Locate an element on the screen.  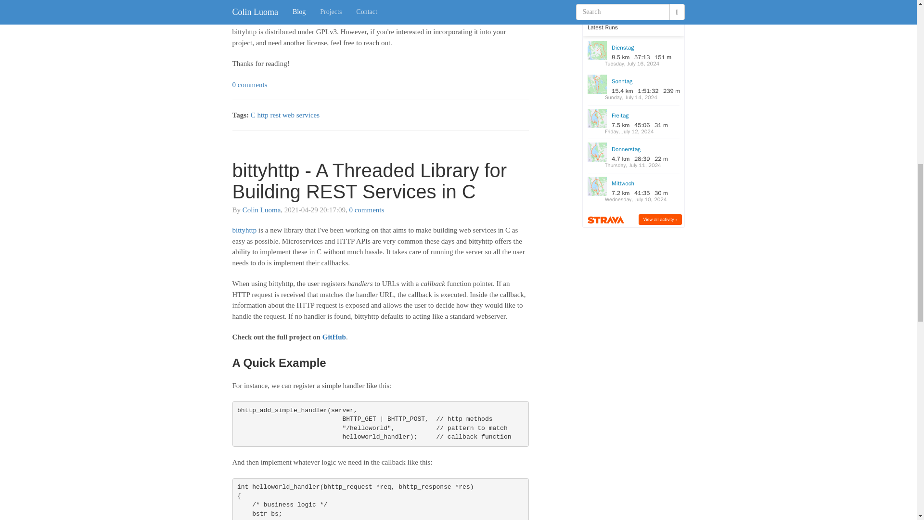
GitHub is located at coordinates (334, 337).